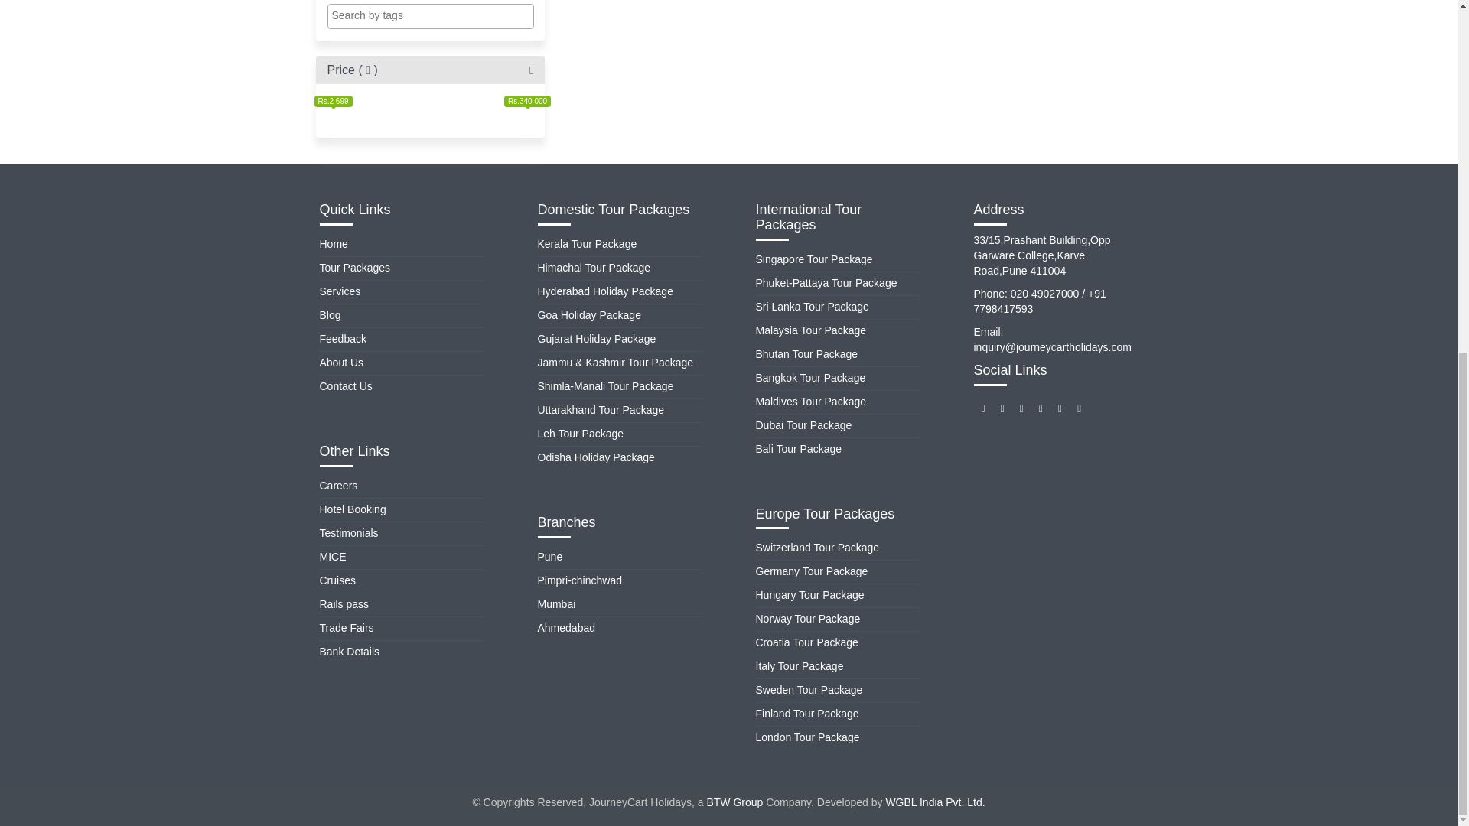 This screenshot has height=826, width=1469. What do you see at coordinates (334, 244) in the screenshot?
I see `Home` at bounding box center [334, 244].